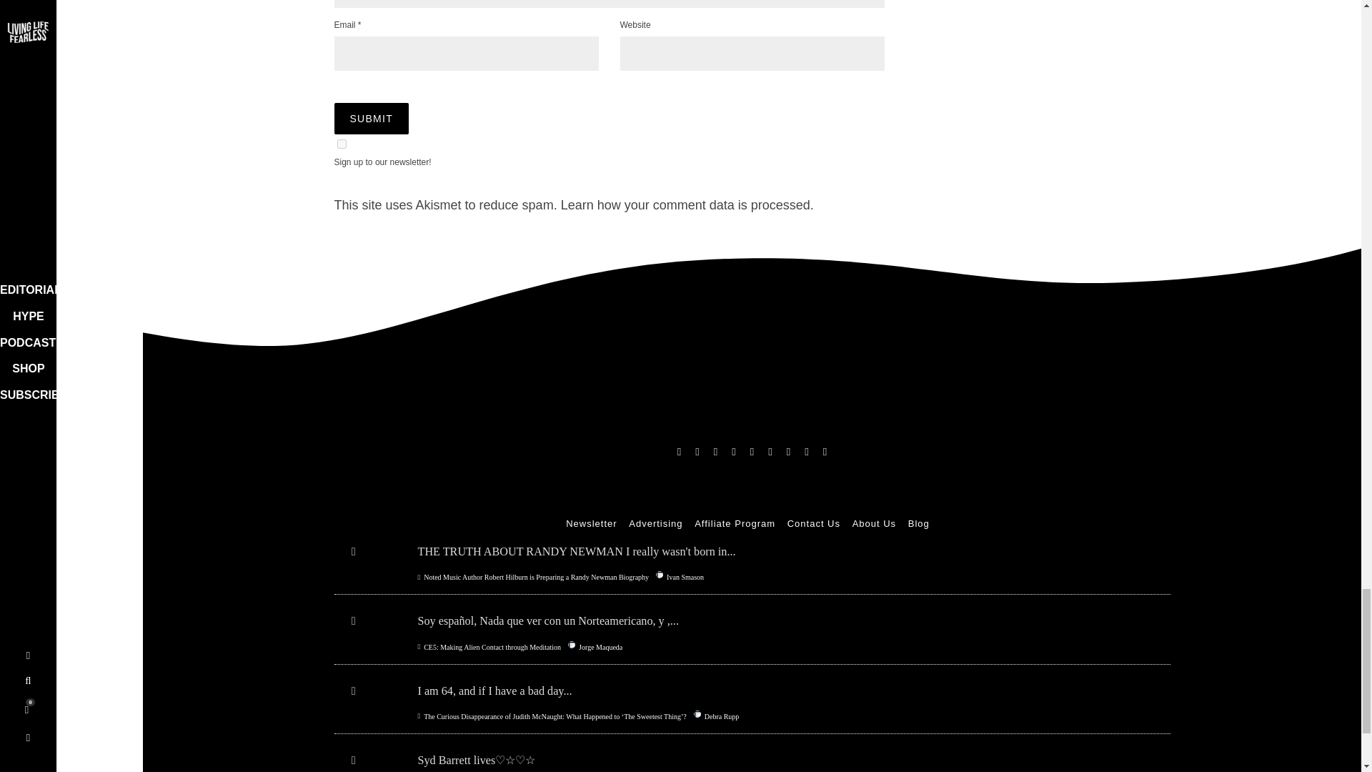 The height and width of the screenshot is (772, 1372). I want to click on Submit, so click(372, 118).